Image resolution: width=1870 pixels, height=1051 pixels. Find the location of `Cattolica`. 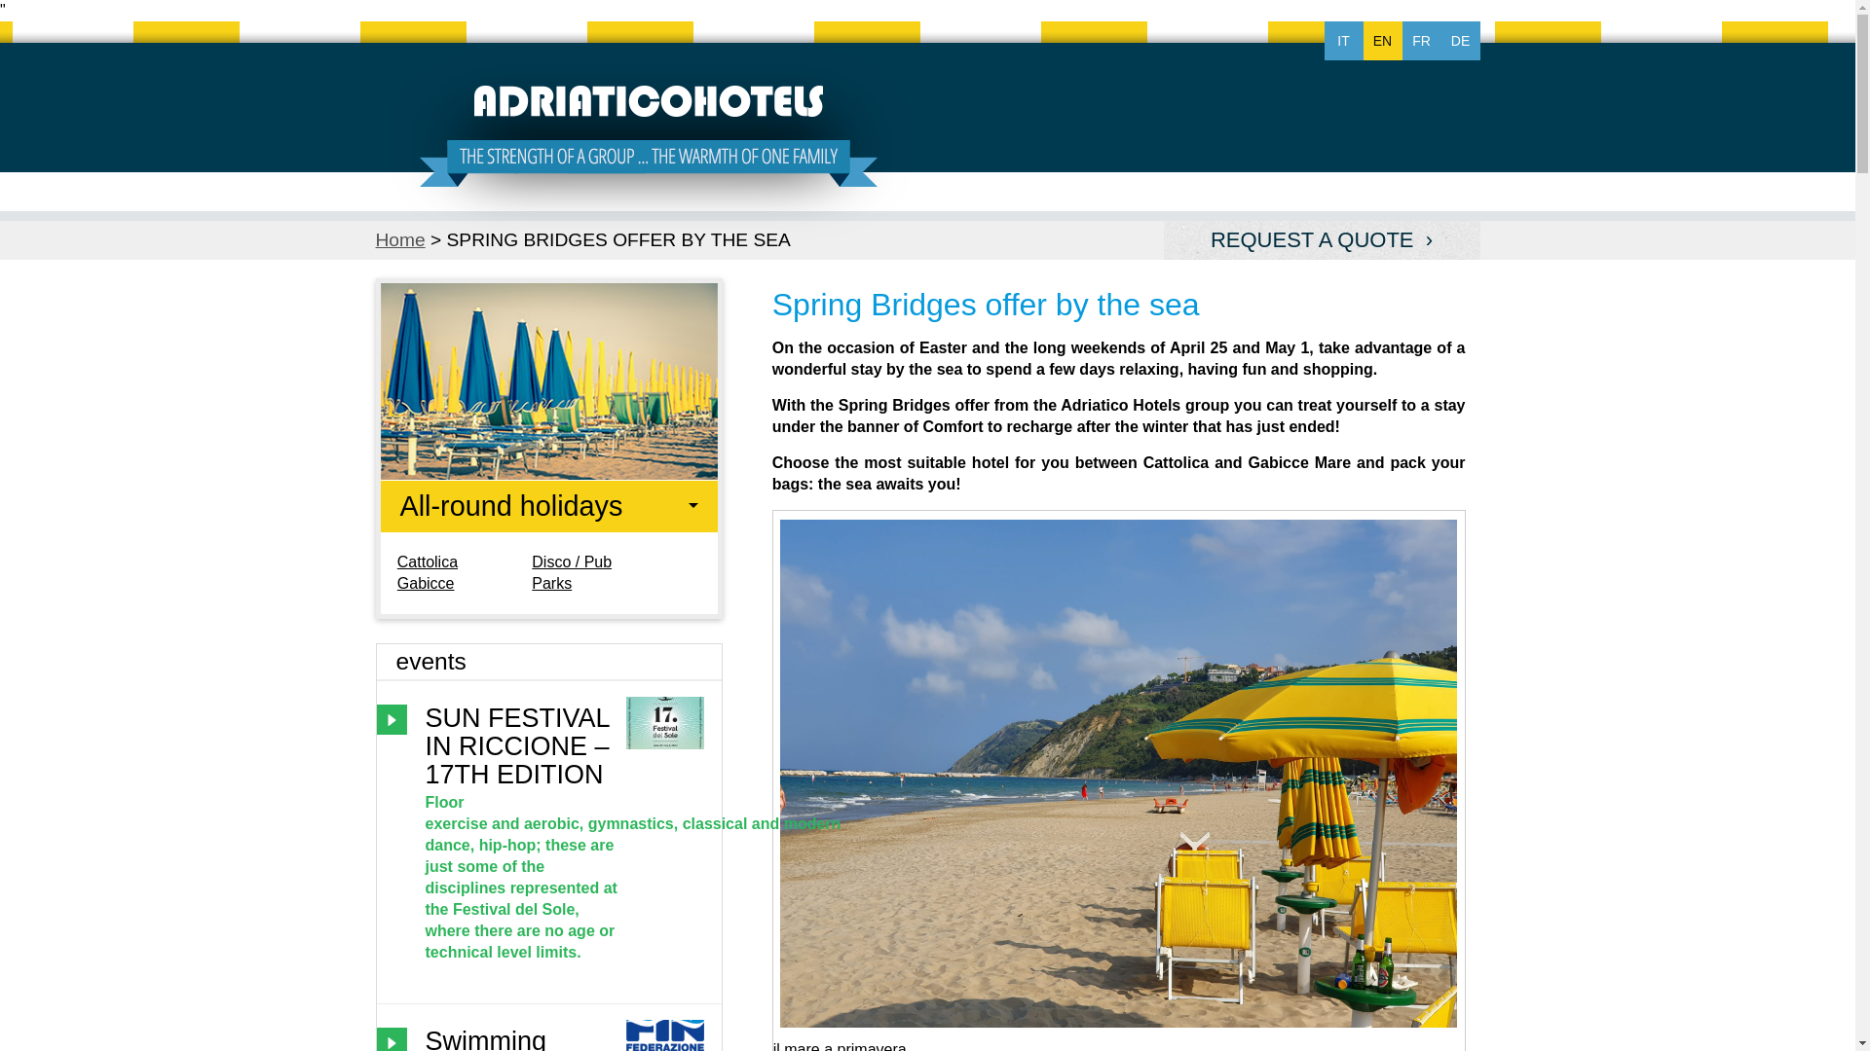

Cattolica is located at coordinates (427, 562).